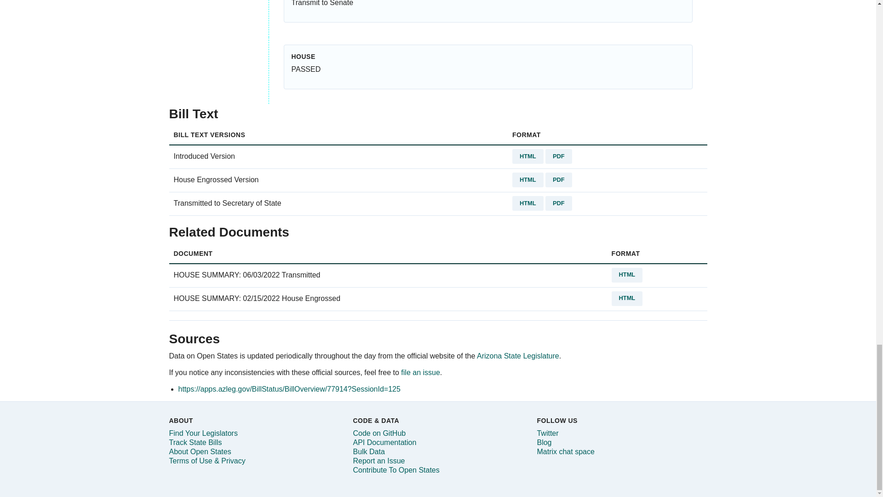 The width and height of the screenshot is (883, 497). Describe the element at coordinates (559, 156) in the screenshot. I see `PDF` at that location.